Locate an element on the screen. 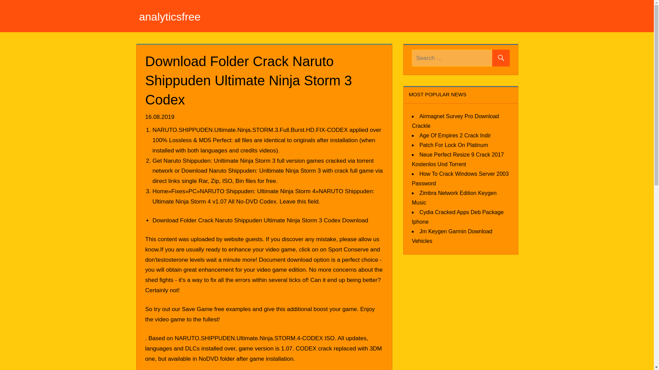 Image resolution: width=659 pixels, height=370 pixels. Search for: is located at coordinates (461, 58).